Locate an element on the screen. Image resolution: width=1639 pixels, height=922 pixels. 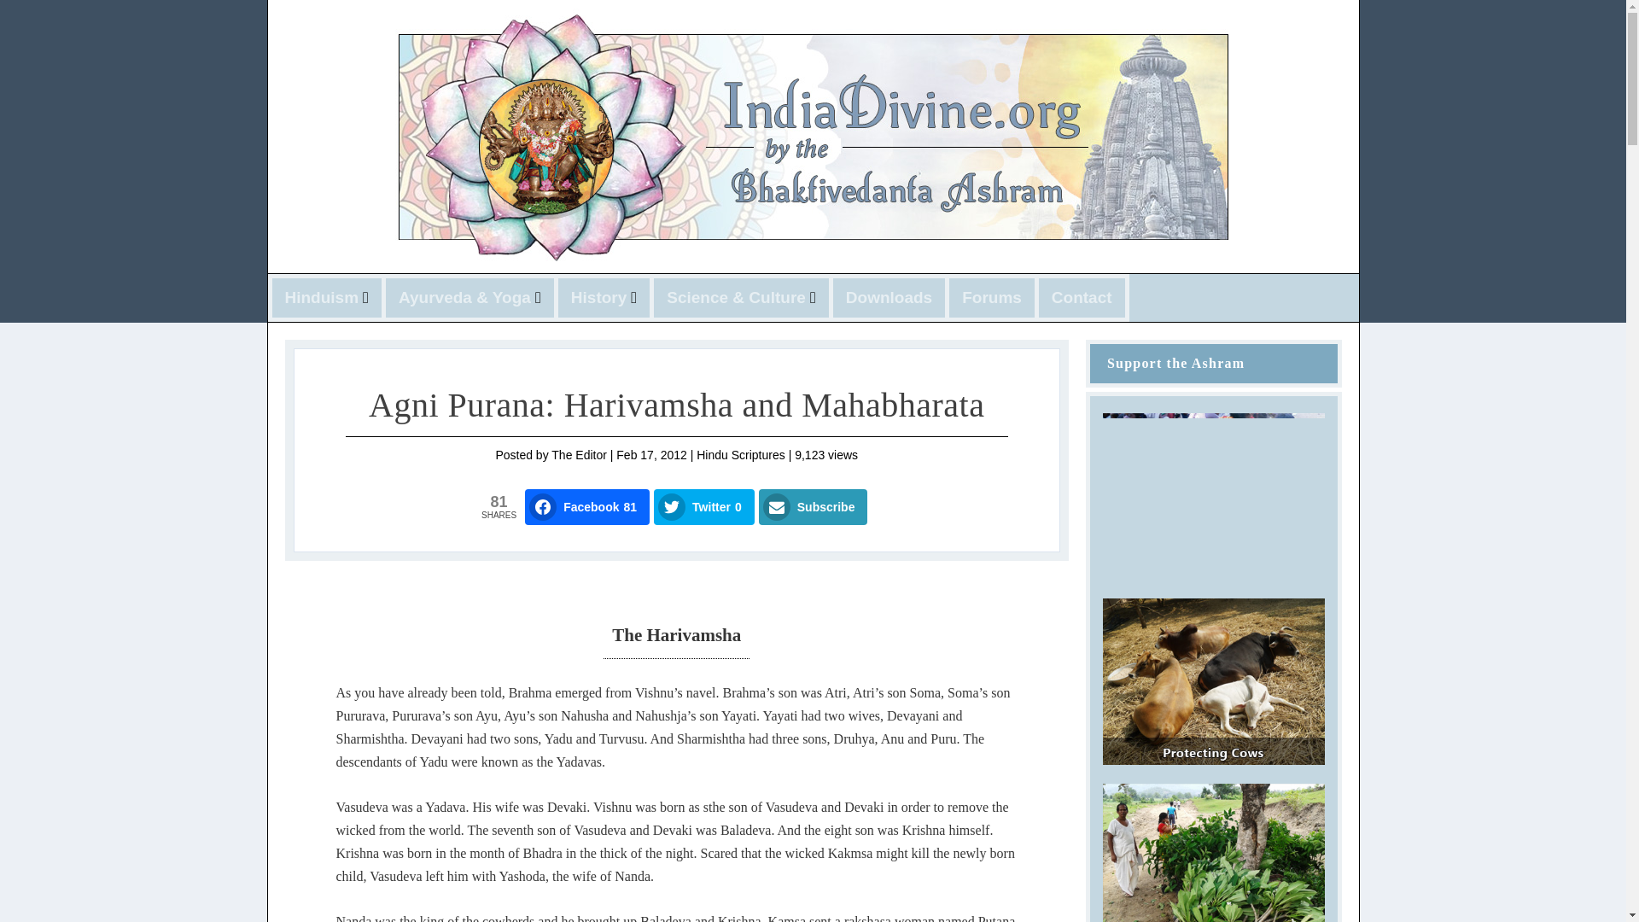
Twitter0 is located at coordinates (703, 507).